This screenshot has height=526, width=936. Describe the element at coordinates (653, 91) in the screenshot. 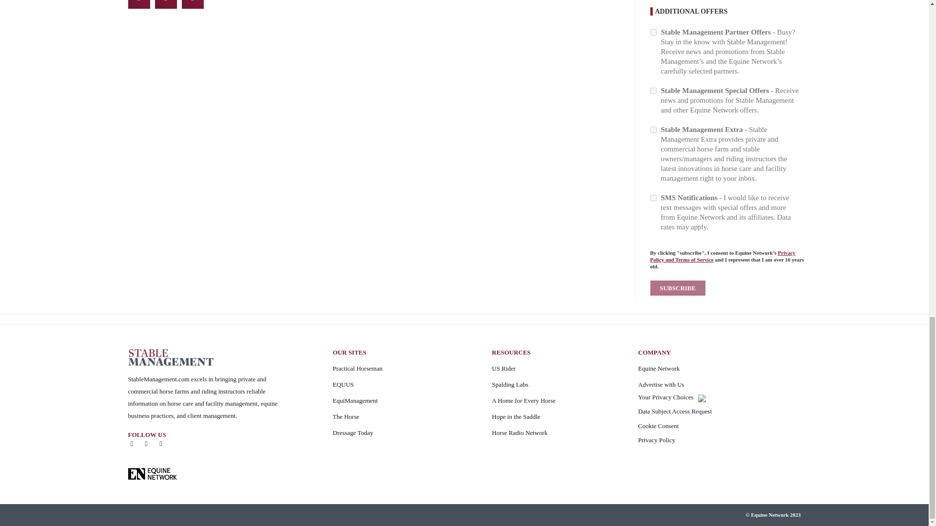

I see `4abea021-0715-4258-8505-deecee9d4fc1` at that location.